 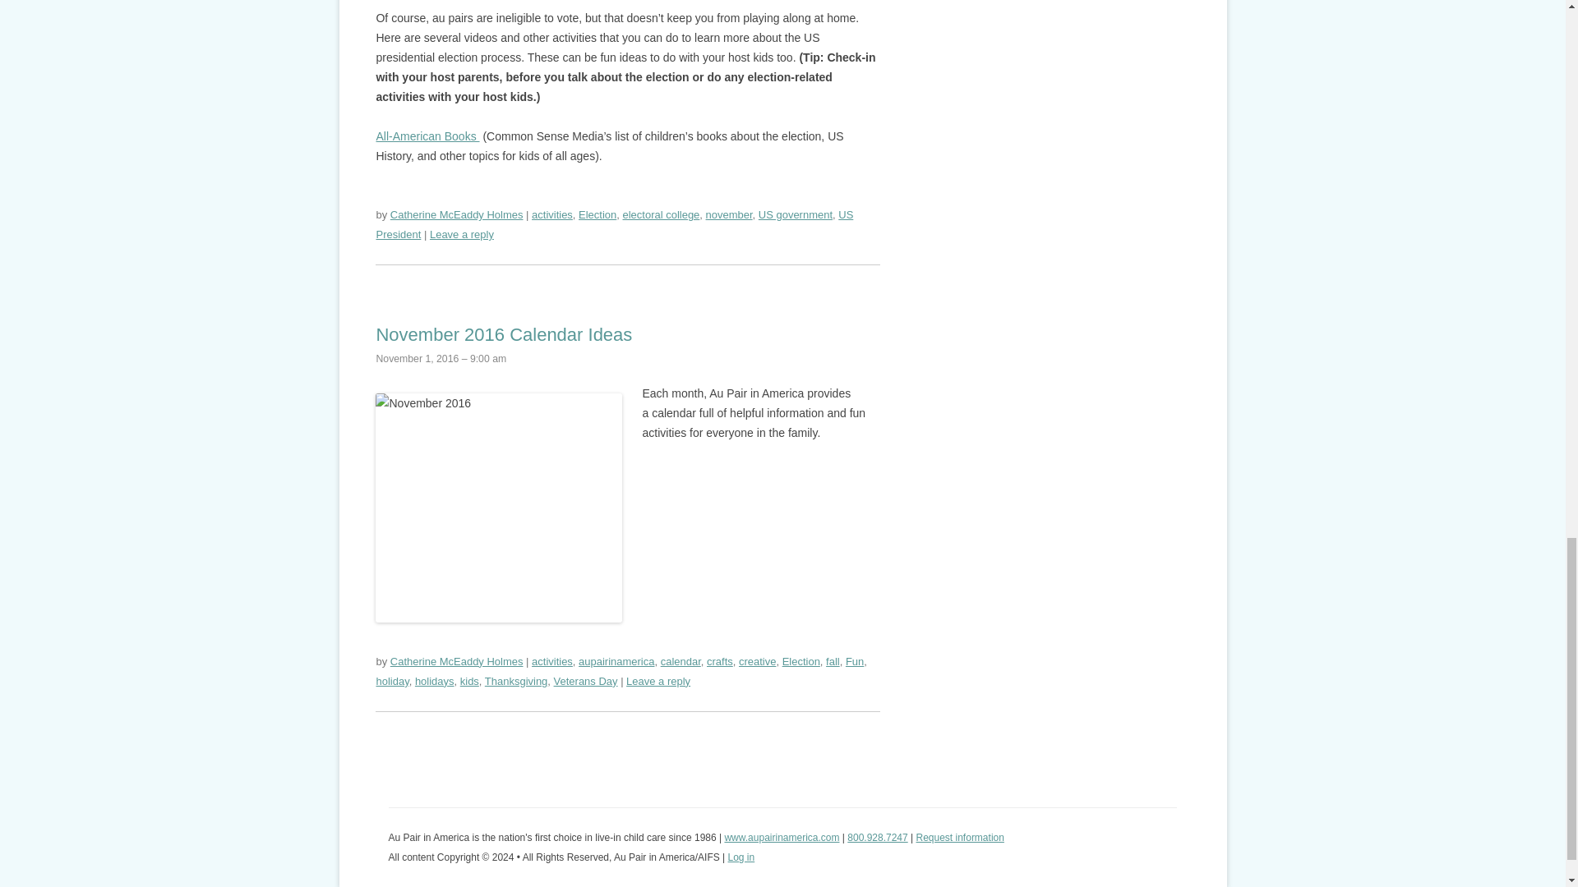 I want to click on US President, so click(x=614, y=223).